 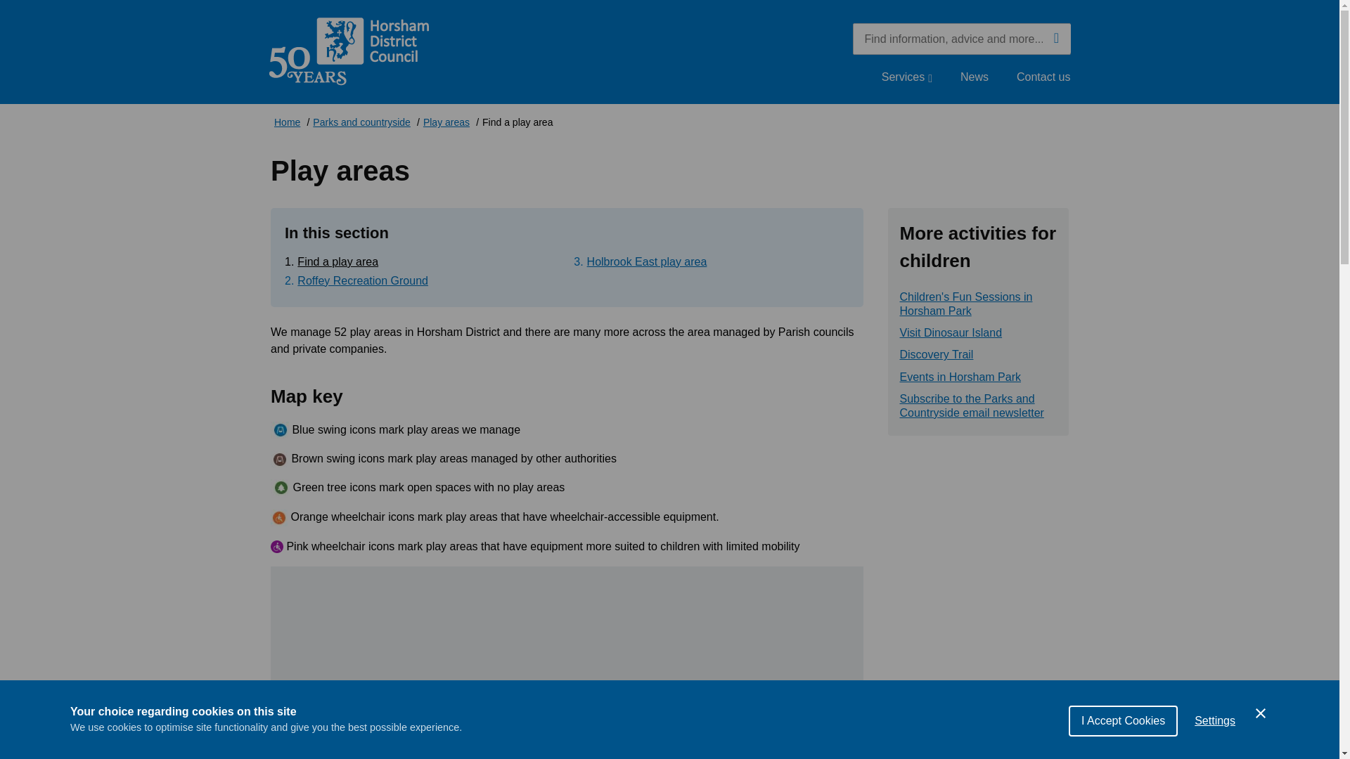 I want to click on Events in Horsham Park, so click(x=960, y=377).